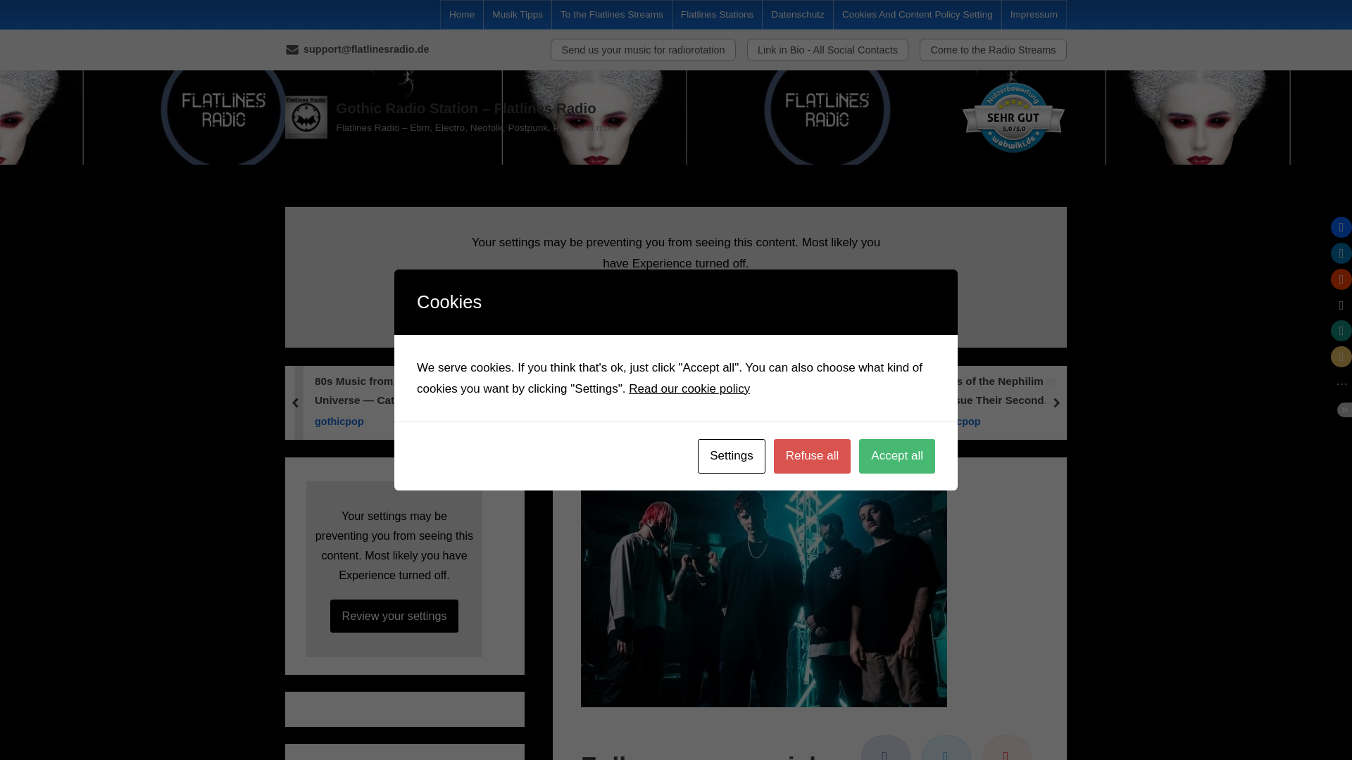 The height and width of the screenshot is (760, 1352). Describe the element at coordinates (461, 15) in the screenshot. I see `Home` at that location.